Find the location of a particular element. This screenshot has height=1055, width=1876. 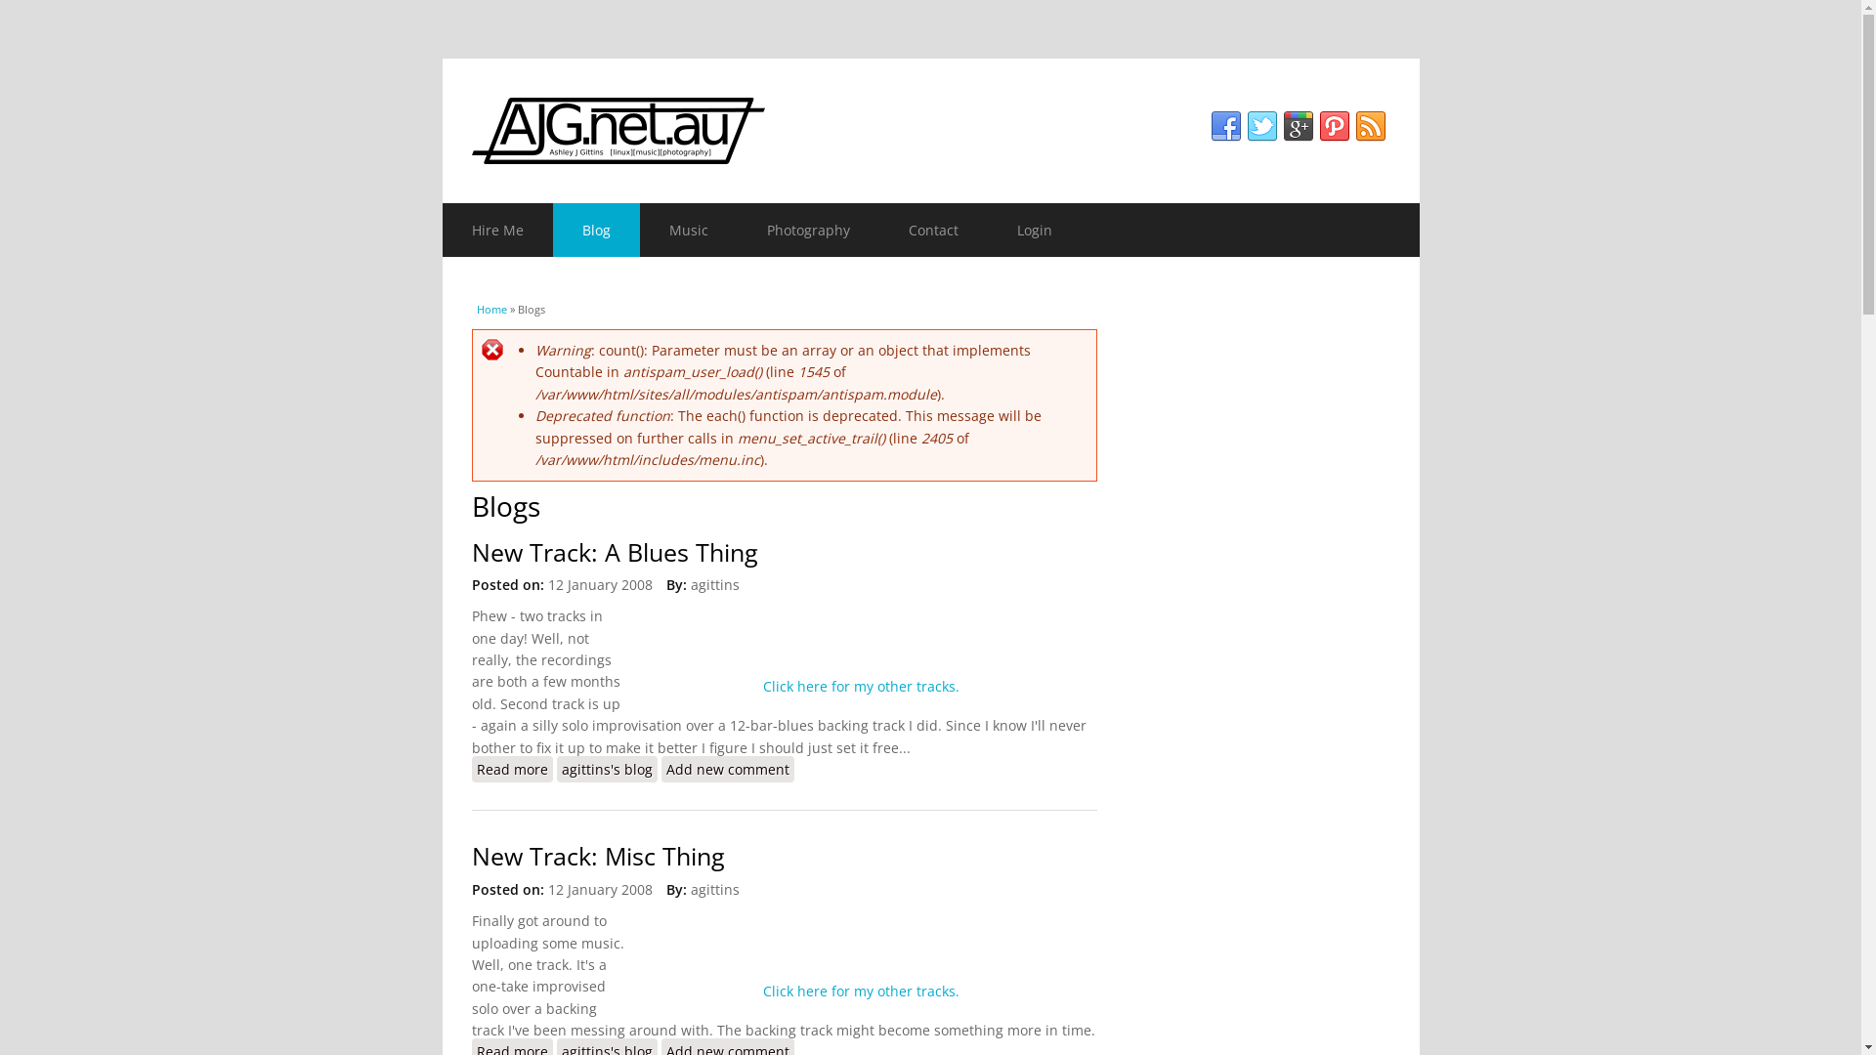

New Track: Misc Thing is located at coordinates (598, 856).